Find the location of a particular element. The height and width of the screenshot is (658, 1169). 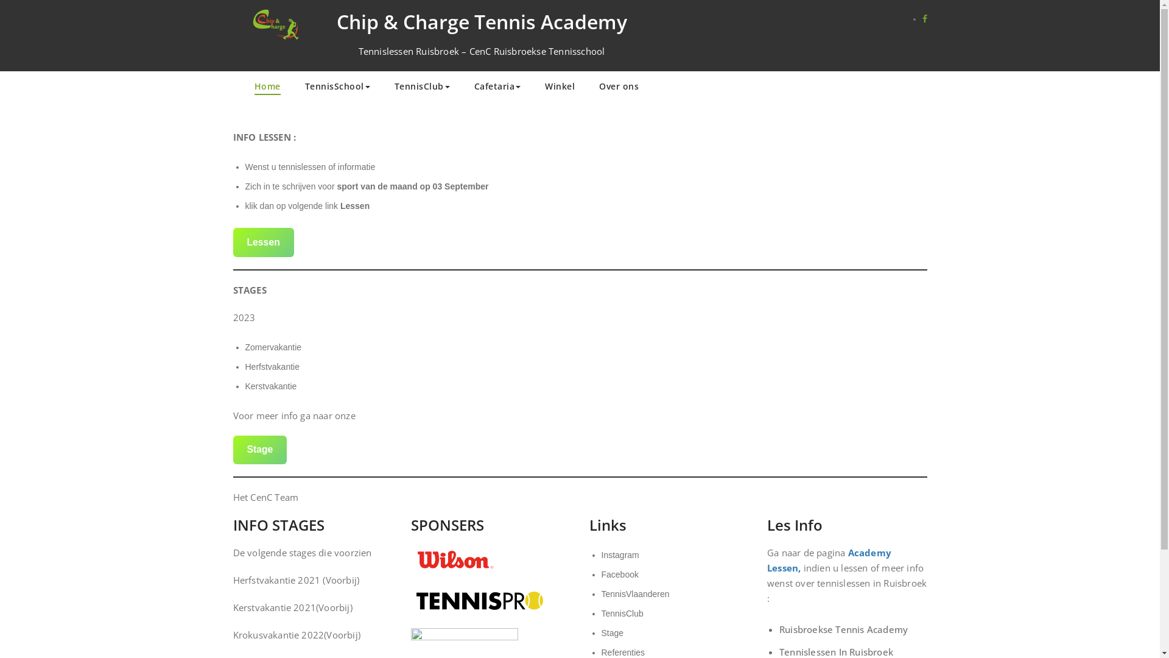

Home is located at coordinates (268, 88).